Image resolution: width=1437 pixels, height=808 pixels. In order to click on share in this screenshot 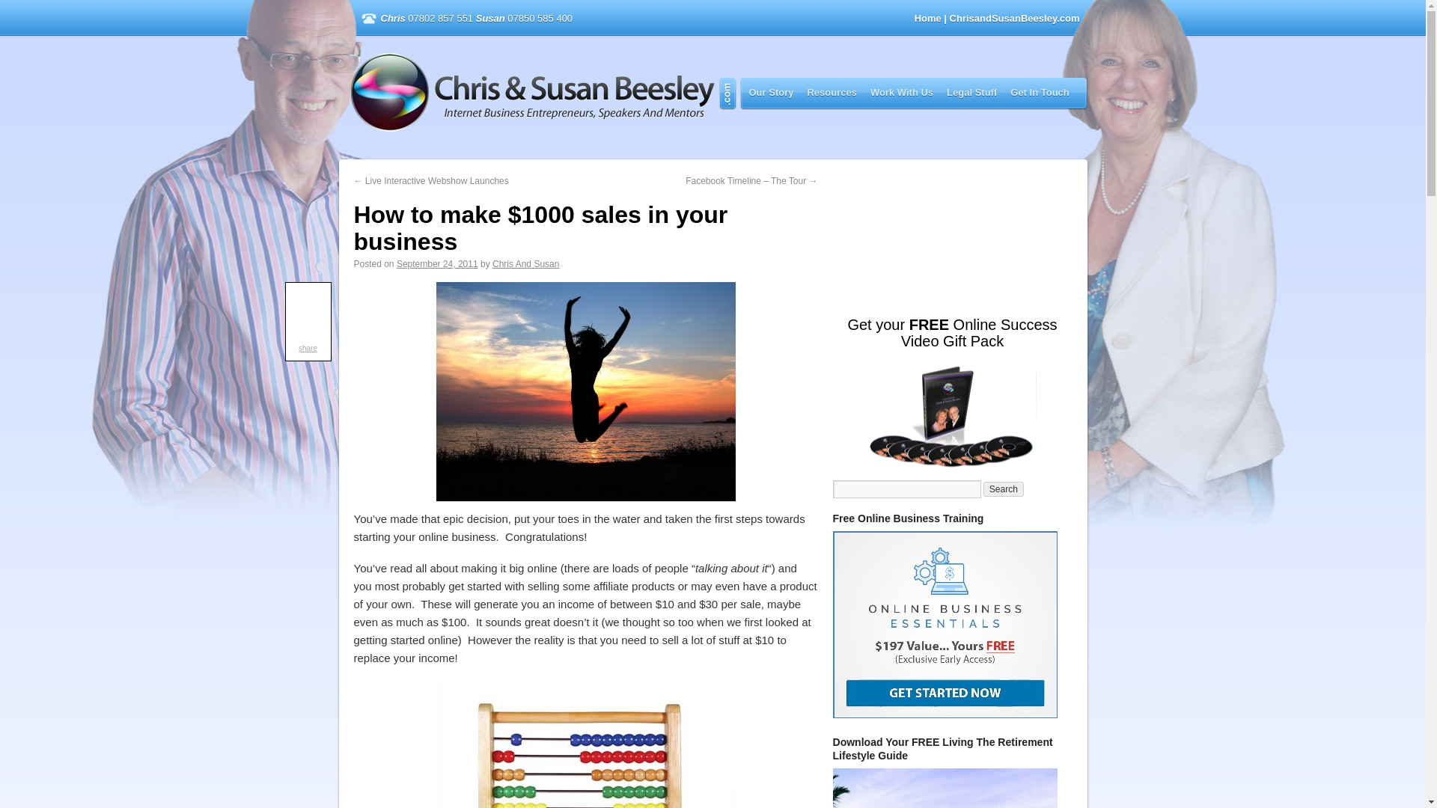, I will do `click(308, 348)`.